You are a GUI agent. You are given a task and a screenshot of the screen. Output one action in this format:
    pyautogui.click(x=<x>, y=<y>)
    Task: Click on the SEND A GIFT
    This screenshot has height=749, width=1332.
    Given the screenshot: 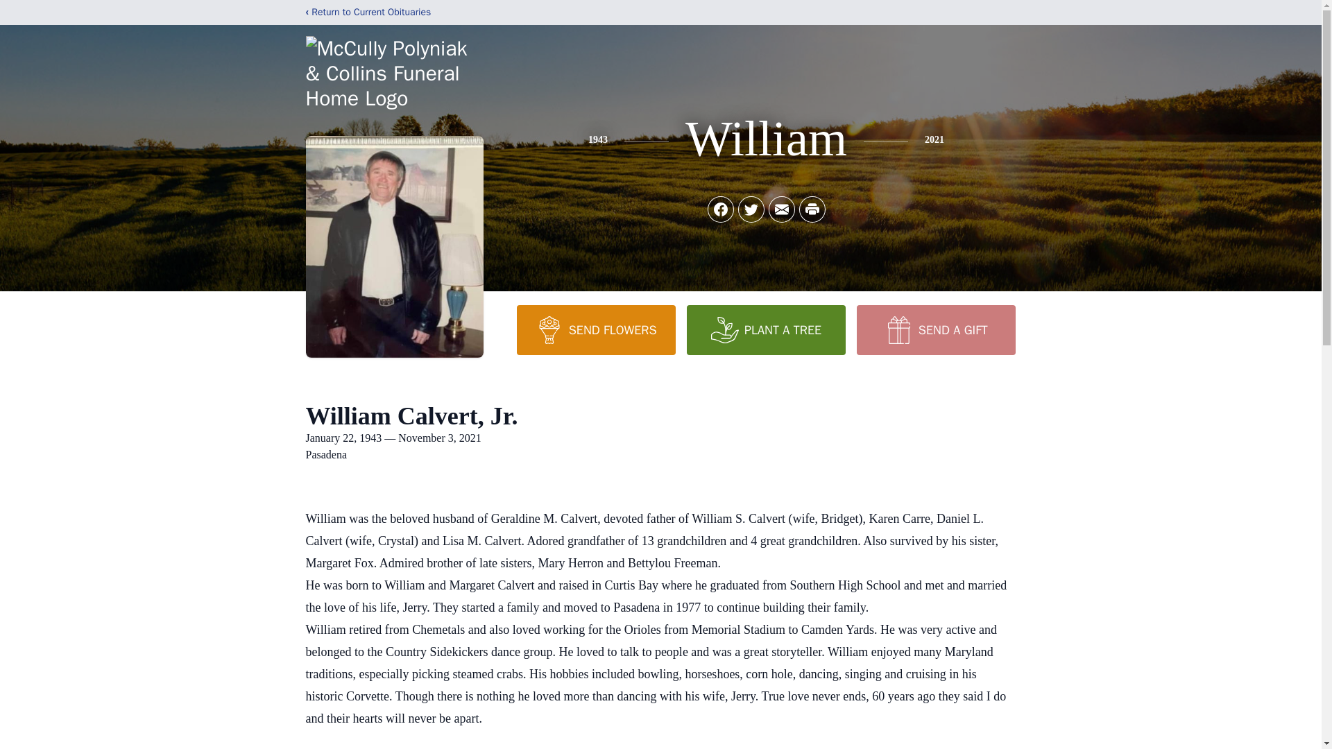 What is the action you would take?
    pyautogui.click(x=935, y=329)
    